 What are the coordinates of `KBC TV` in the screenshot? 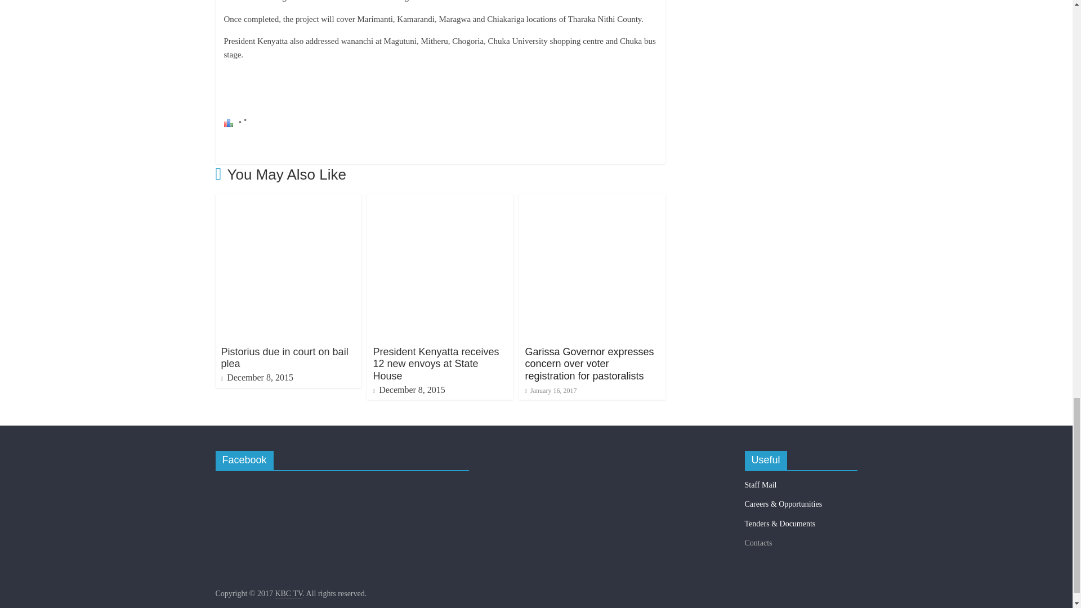 It's located at (288, 593).